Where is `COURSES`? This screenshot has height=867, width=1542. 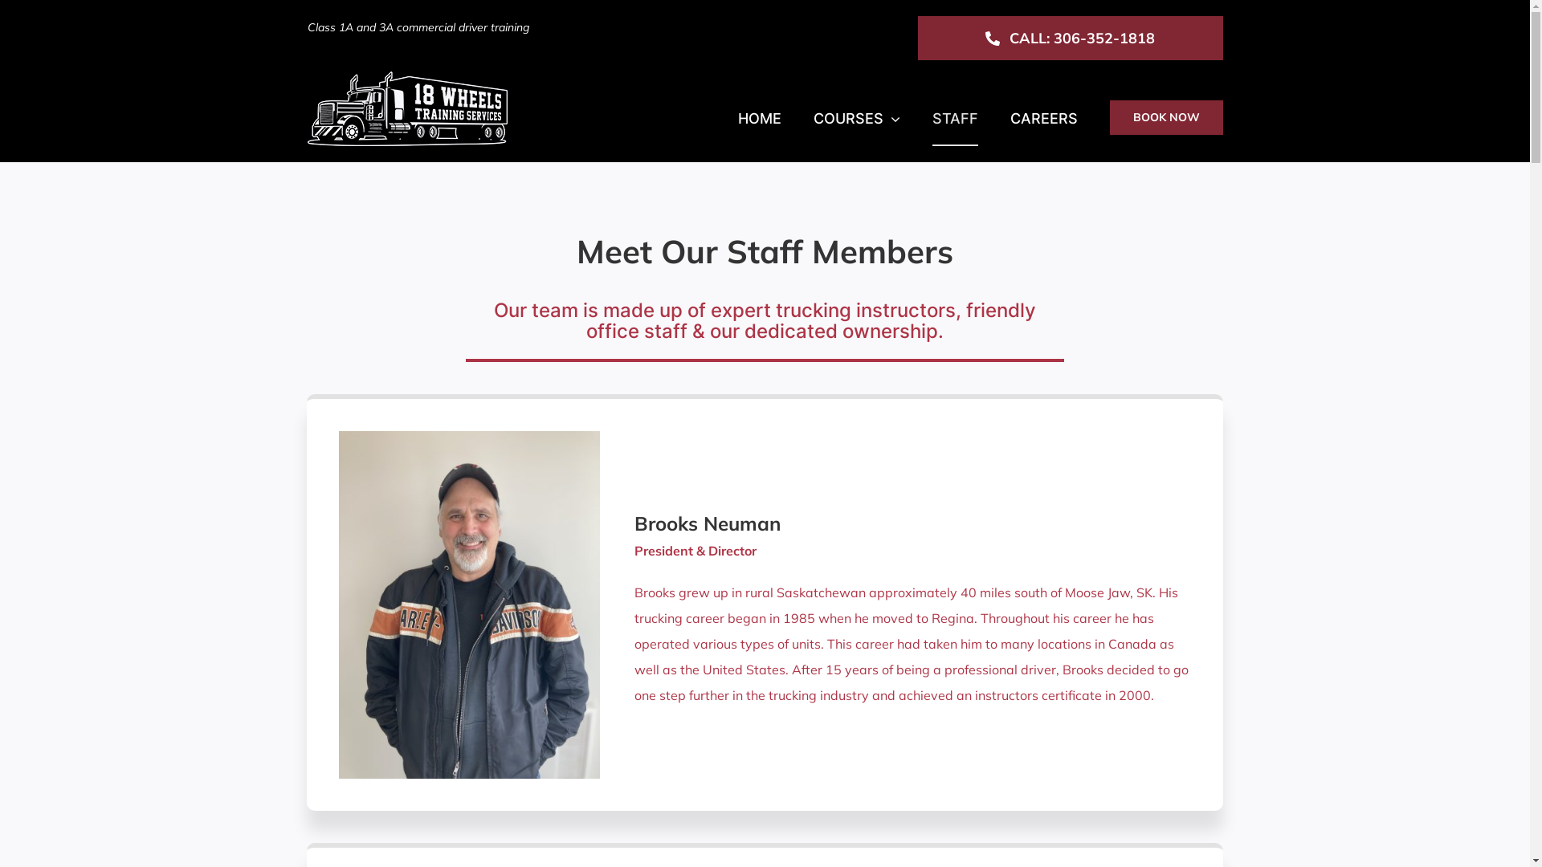
COURSES is located at coordinates (856, 117).